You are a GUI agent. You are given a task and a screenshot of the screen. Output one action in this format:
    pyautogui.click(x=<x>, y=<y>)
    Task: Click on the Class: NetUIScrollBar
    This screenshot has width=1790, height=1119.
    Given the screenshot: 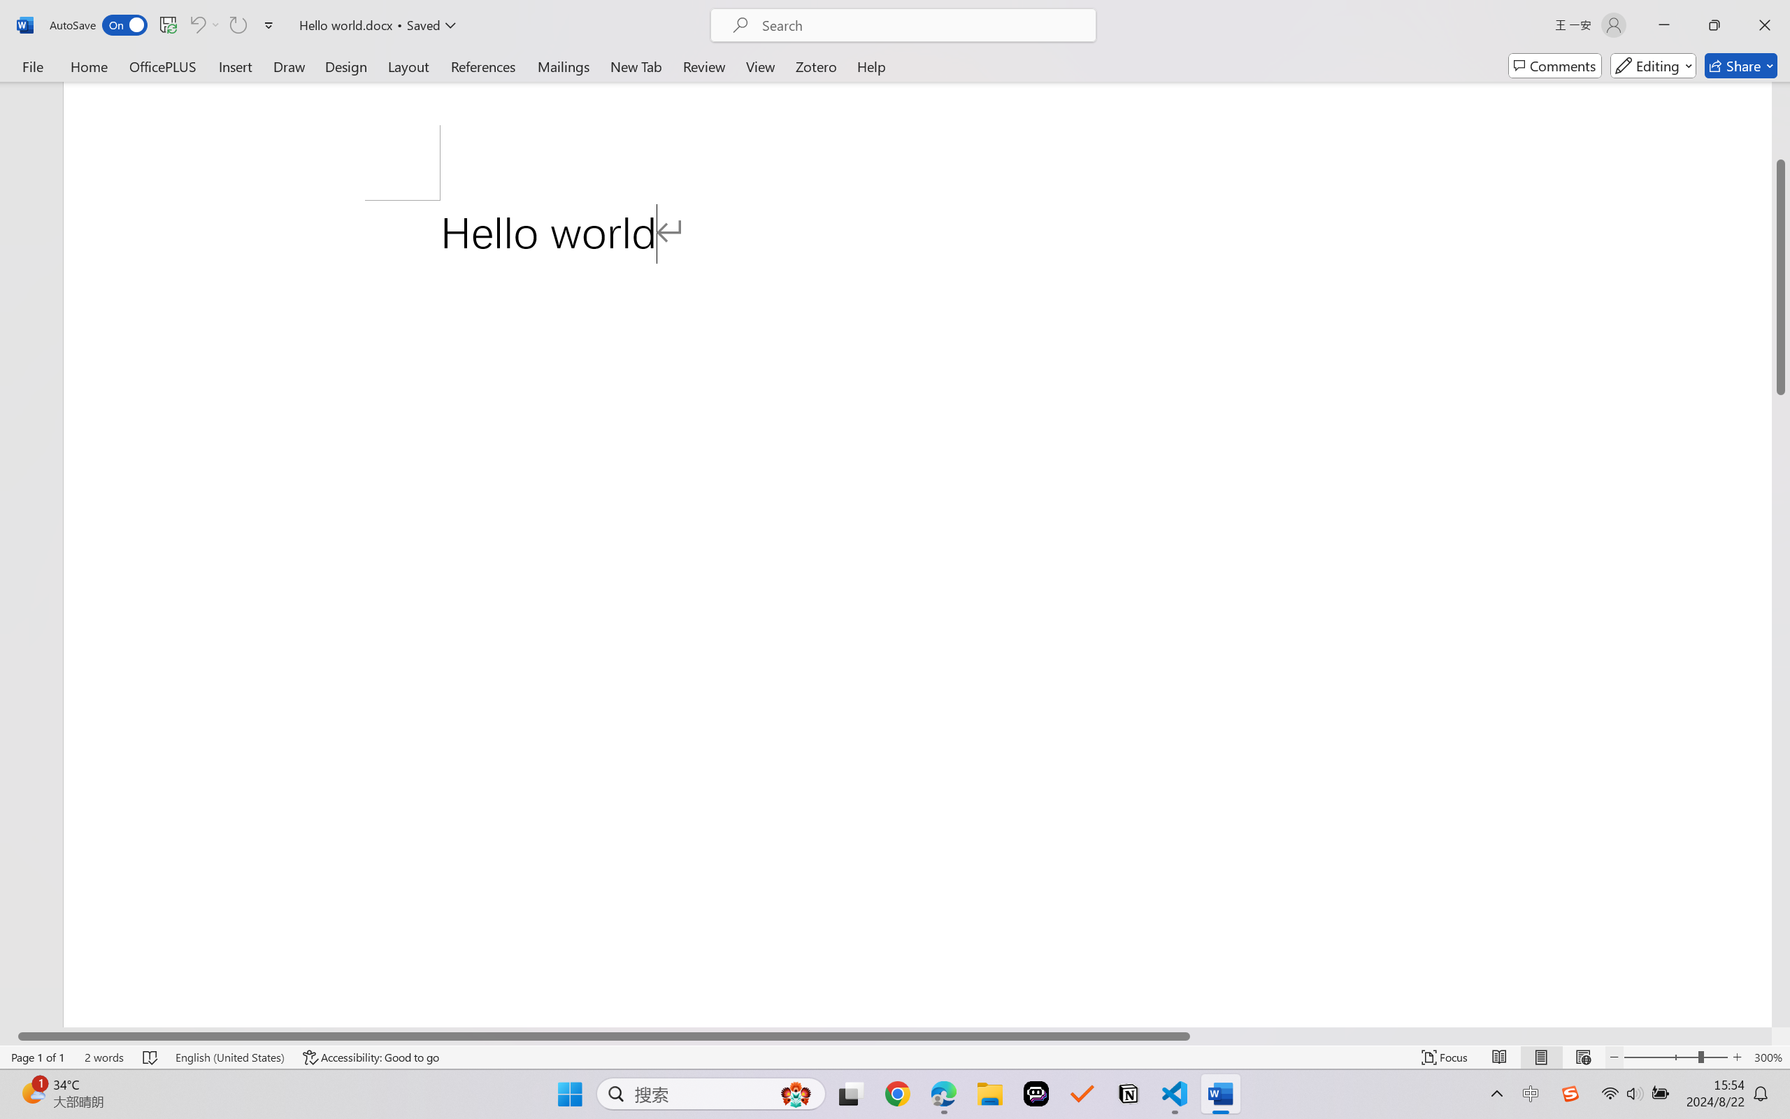 What is the action you would take?
    pyautogui.click(x=886, y=1036)
    